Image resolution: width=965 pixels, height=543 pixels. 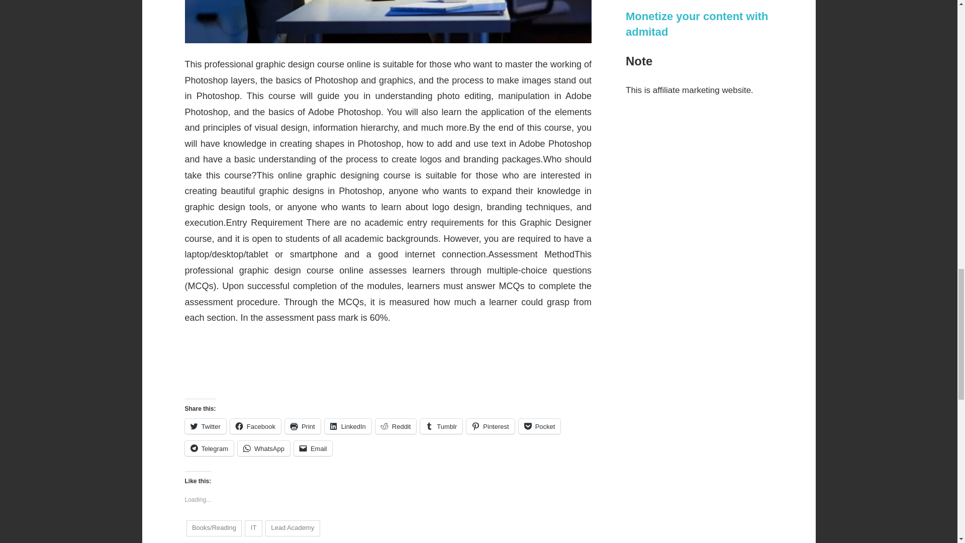 What do you see at coordinates (303, 426) in the screenshot?
I see `Print` at bounding box center [303, 426].